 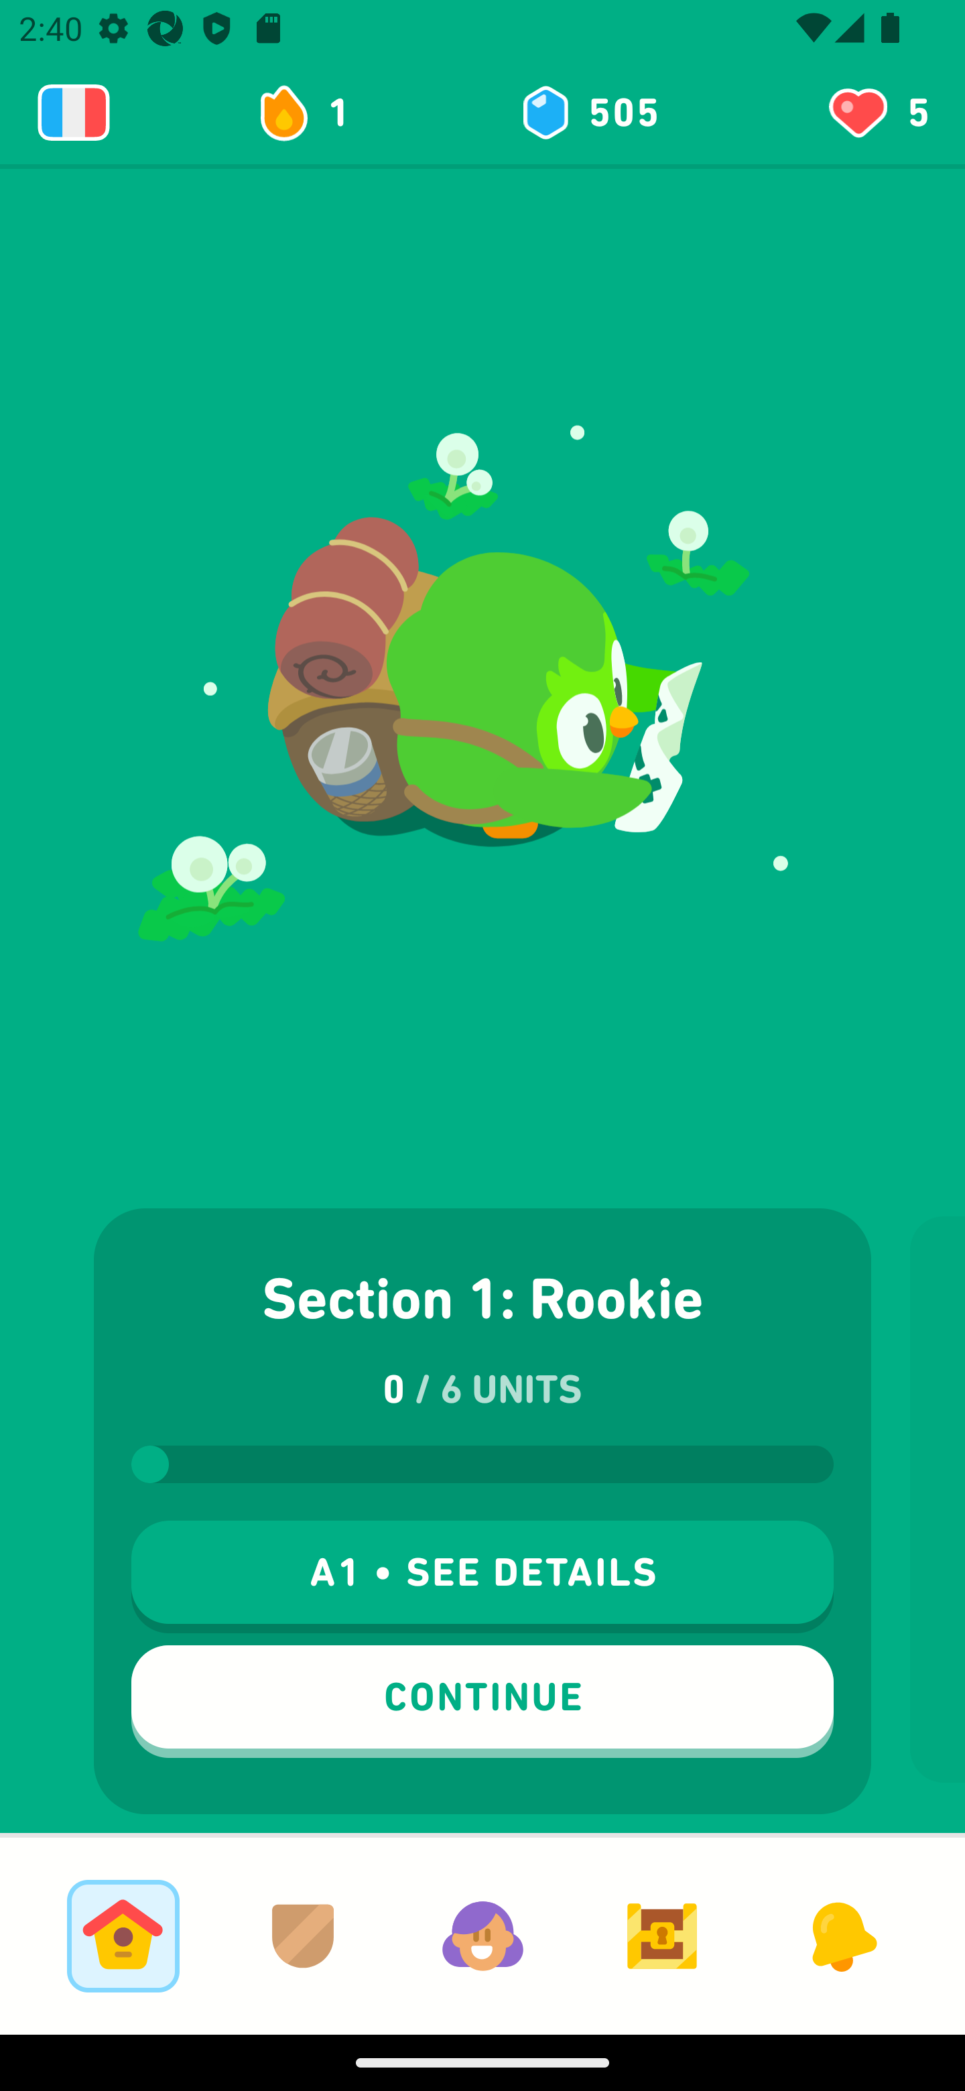 I want to click on You have 5 hearts left 5, so click(x=877, y=113).